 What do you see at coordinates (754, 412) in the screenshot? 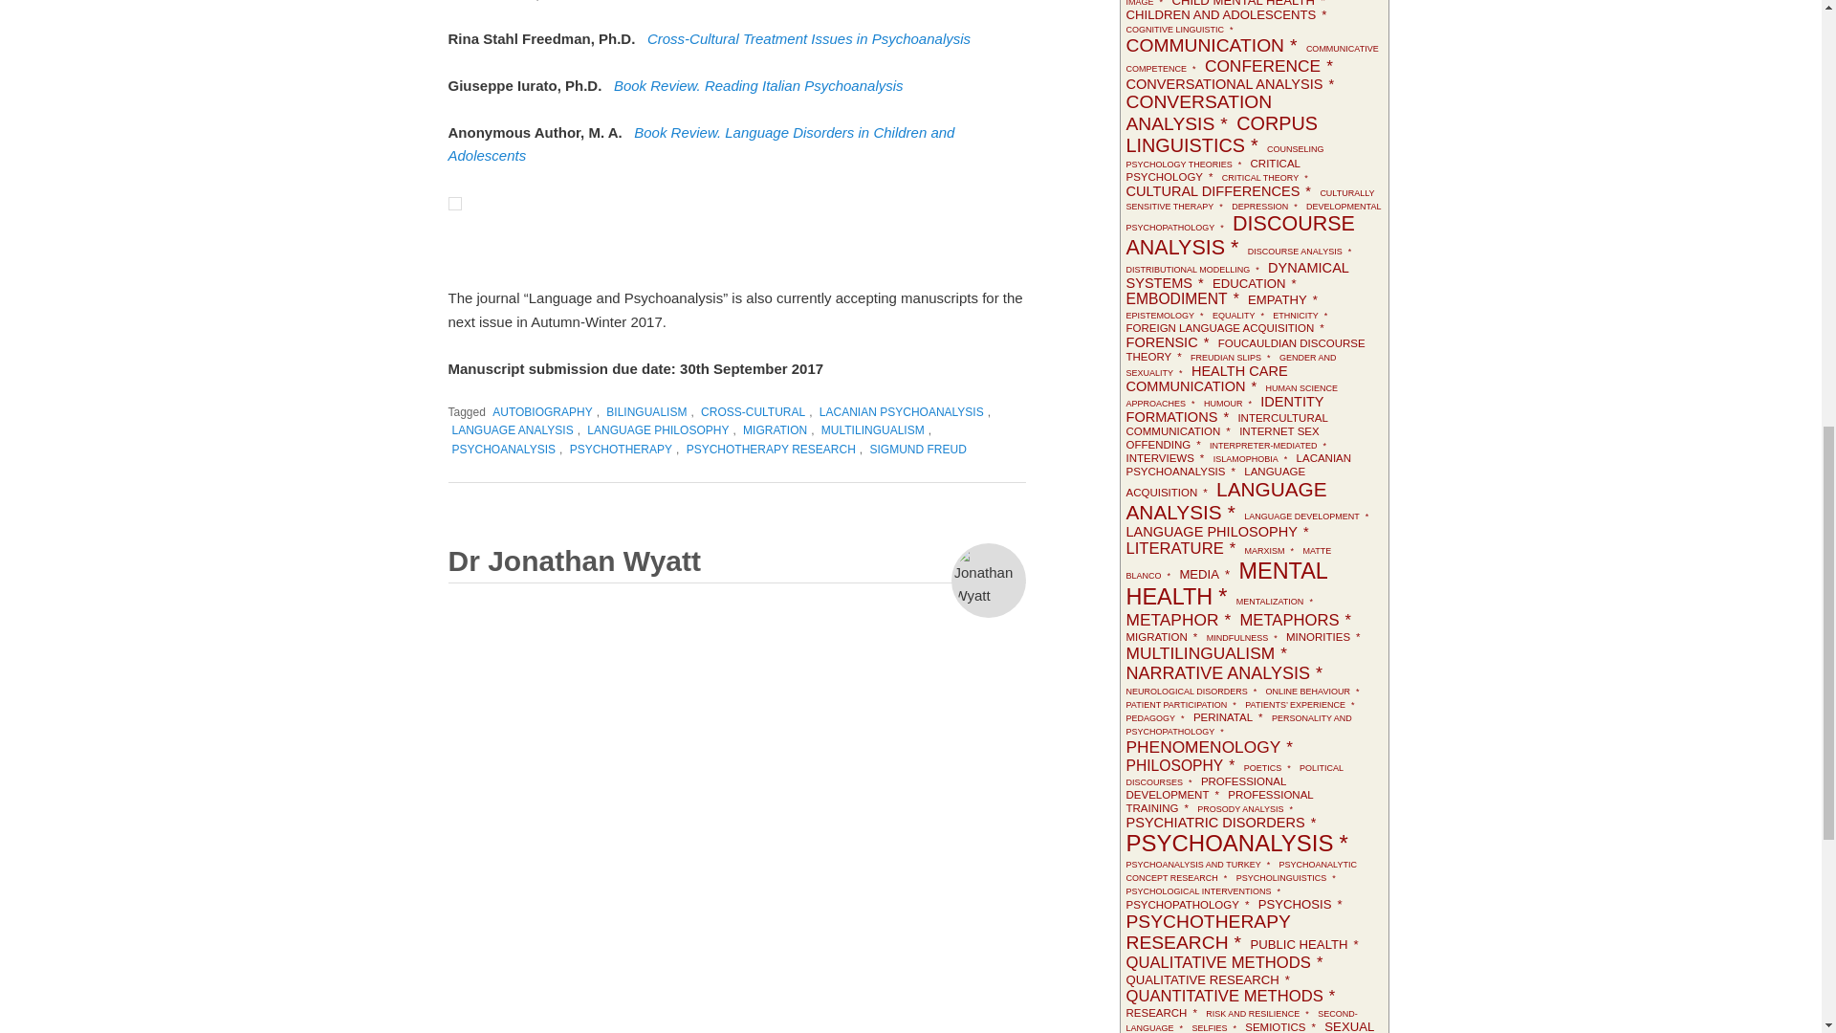
I see `CROSS-CULTURAL` at bounding box center [754, 412].